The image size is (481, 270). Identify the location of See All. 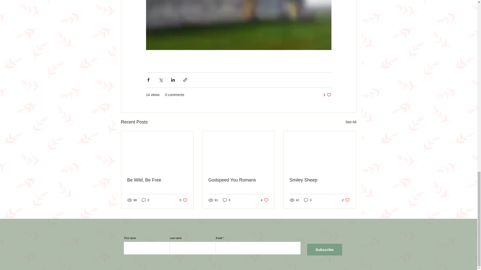
(351, 122).